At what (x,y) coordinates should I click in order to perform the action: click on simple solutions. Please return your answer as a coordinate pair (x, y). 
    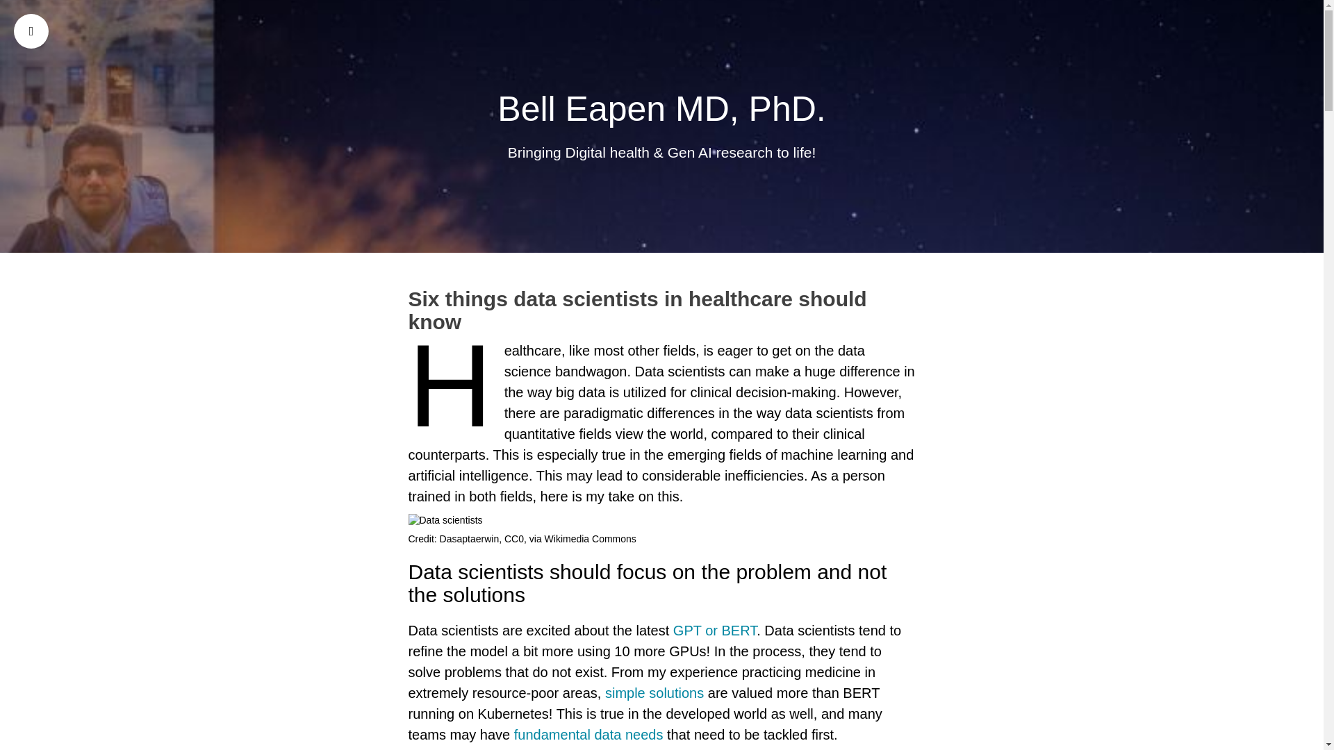
    Looking at the image, I should click on (654, 693).